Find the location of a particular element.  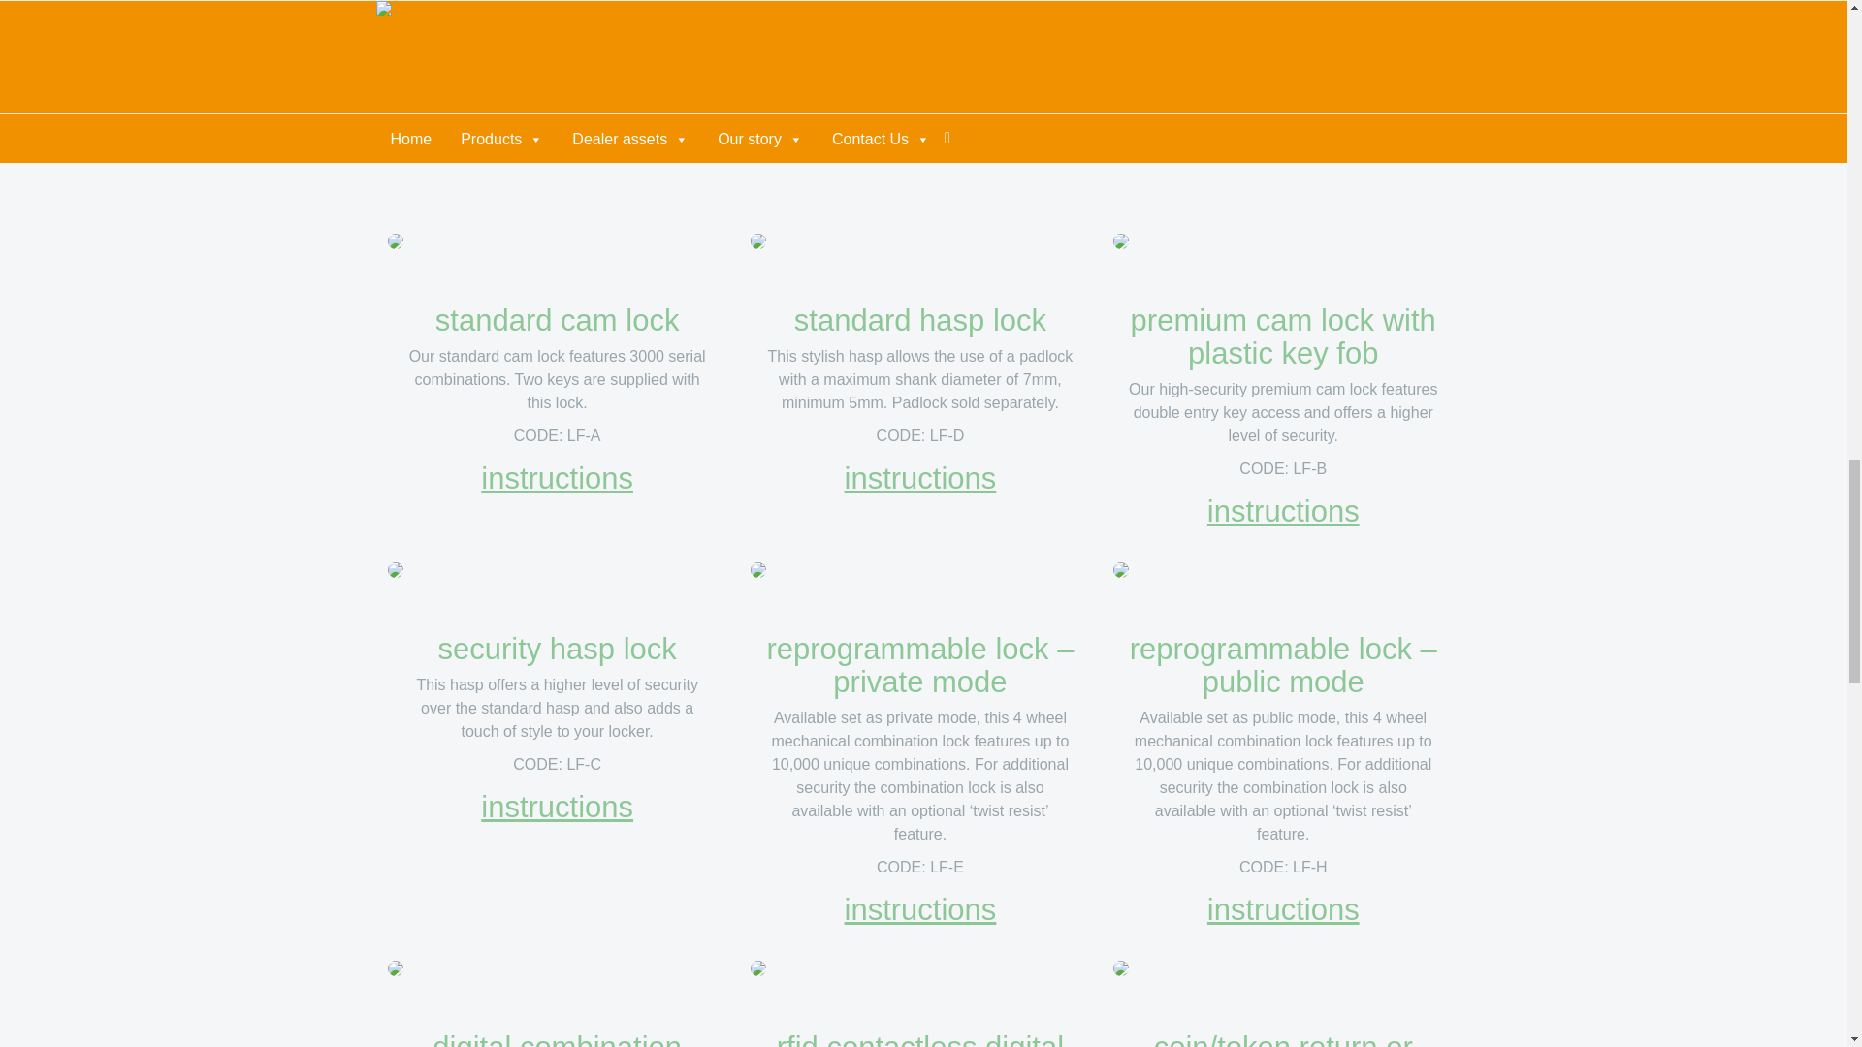

Page 5 is located at coordinates (557, 708).